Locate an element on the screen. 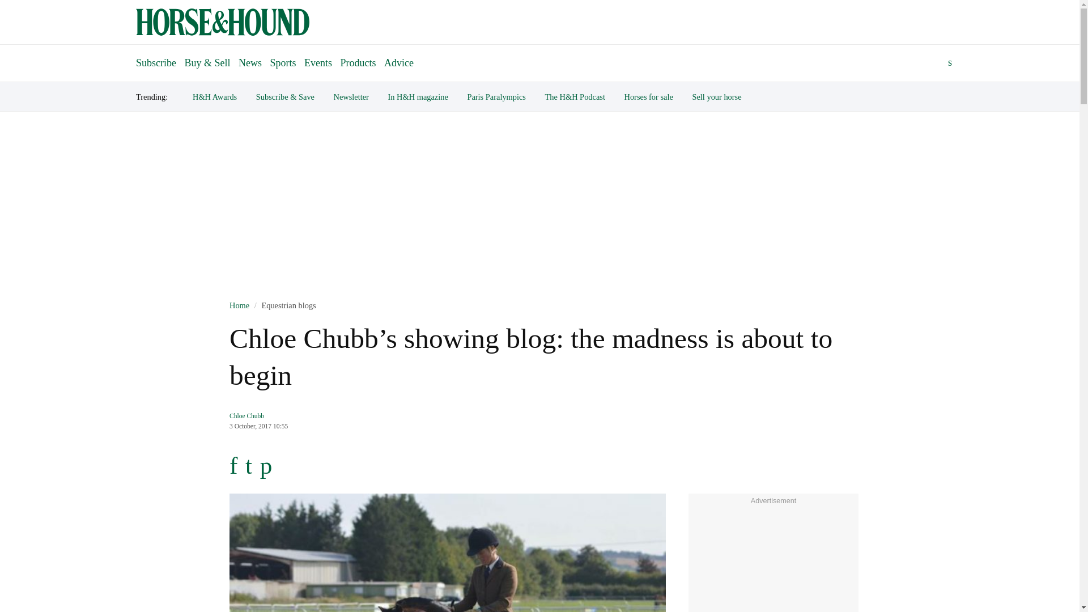  Subscribe is located at coordinates (156, 58).